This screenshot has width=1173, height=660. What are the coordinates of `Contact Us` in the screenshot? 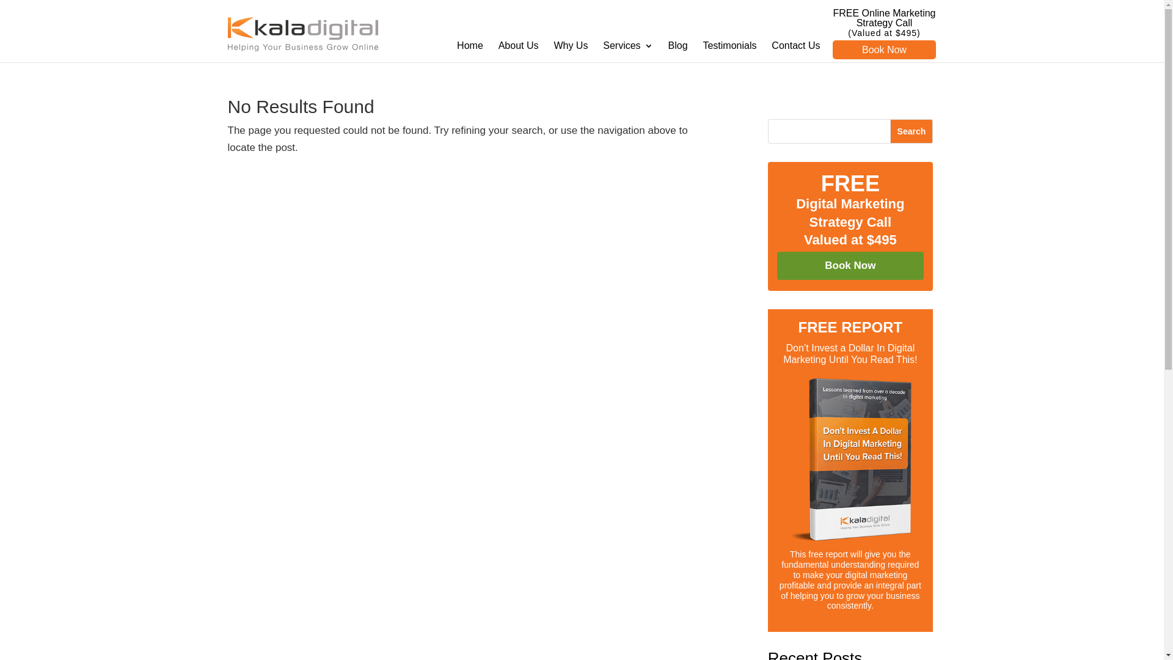 It's located at (795, 52).